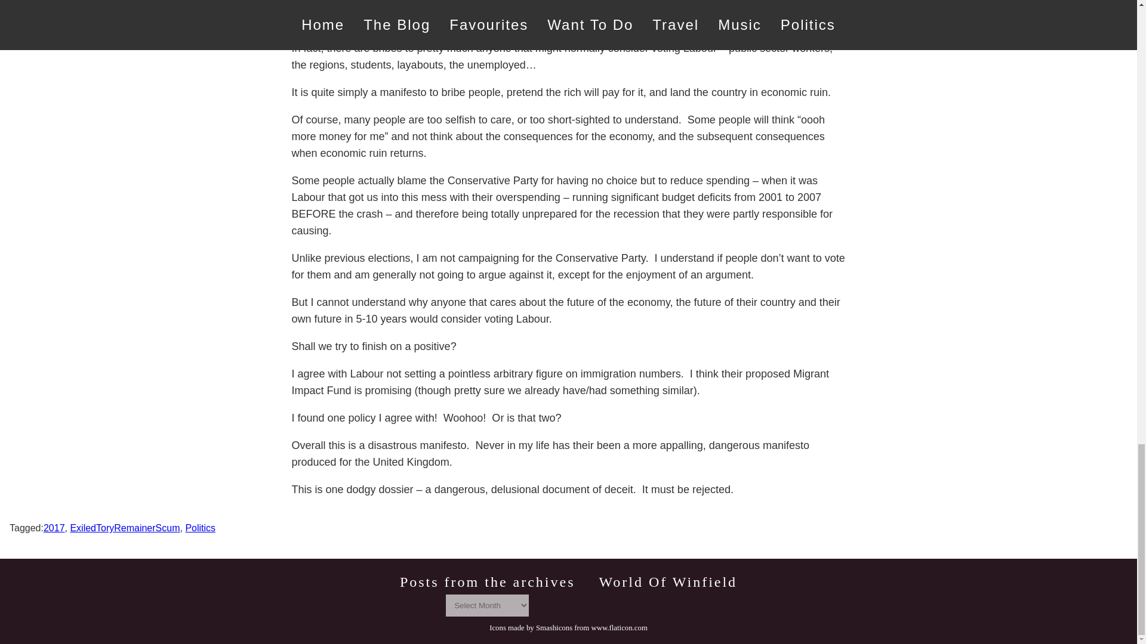 The width and height of the screenshot is (1146, 644). I want to click on 2017, so click(54, 528).